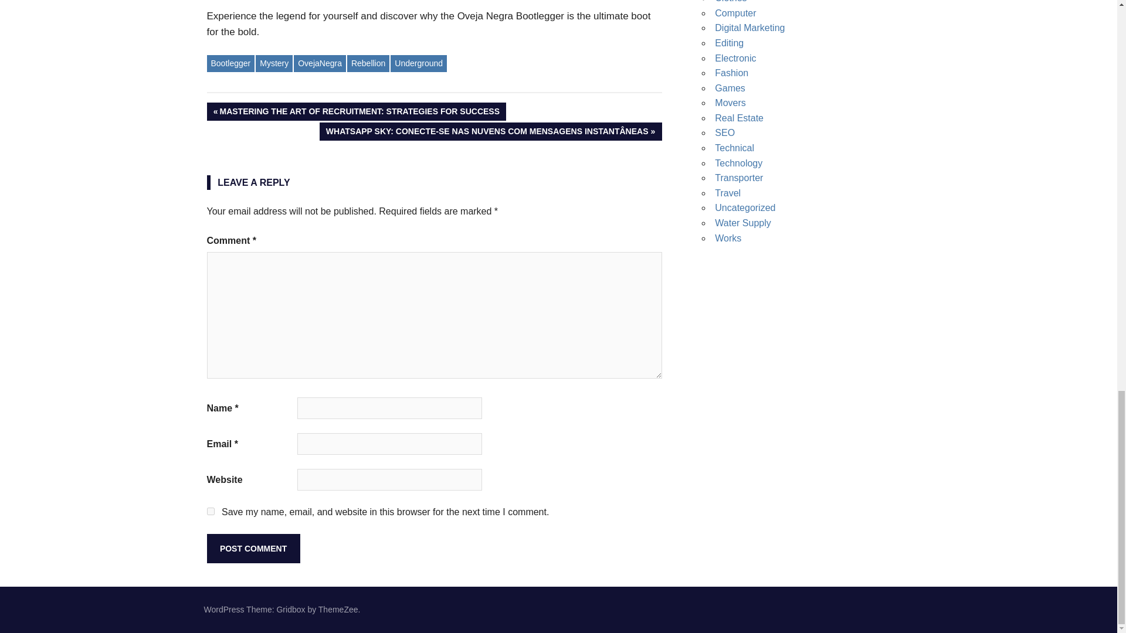 This screenshot has width=1126, height=633. I want to click on Bootlegger, so click(230, 63).